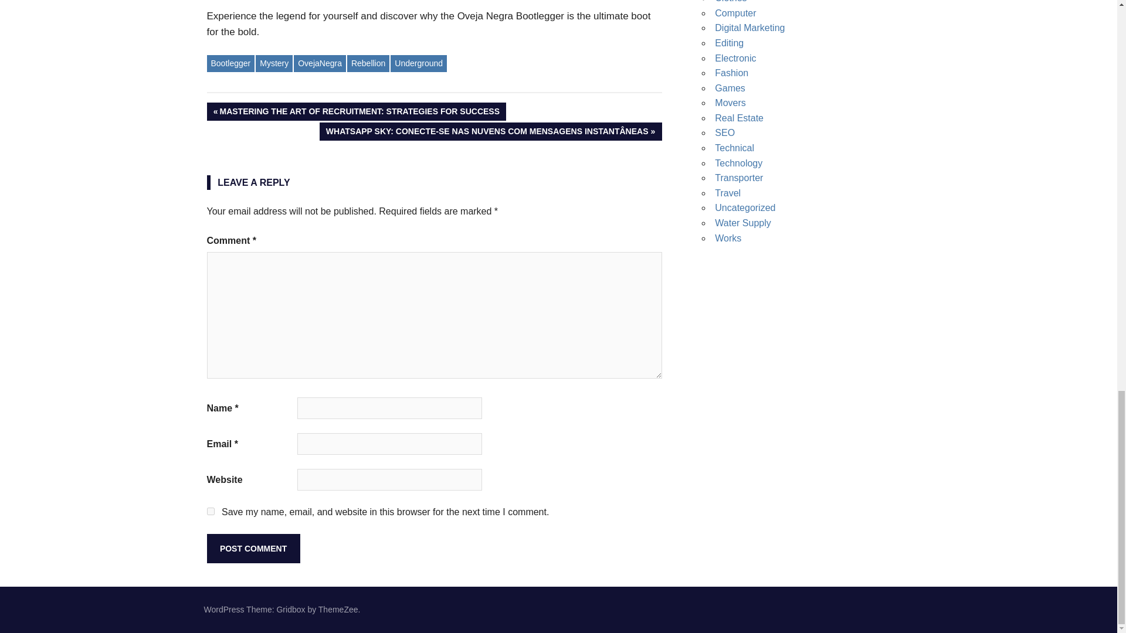 This screenshot has width=1126, height=633. I want to click on Bootlegger, so click(230, 63).